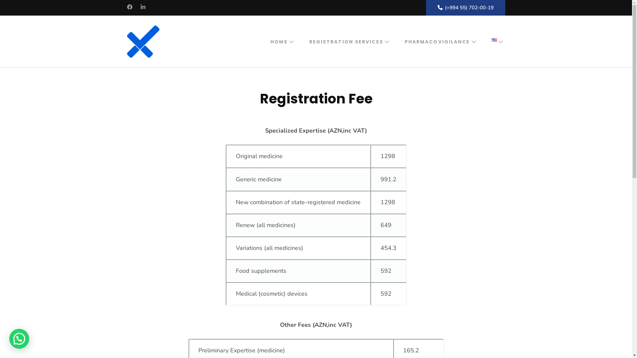 This screenshot has width=637, height=358. I want to click on HOME, so click(279, 42).